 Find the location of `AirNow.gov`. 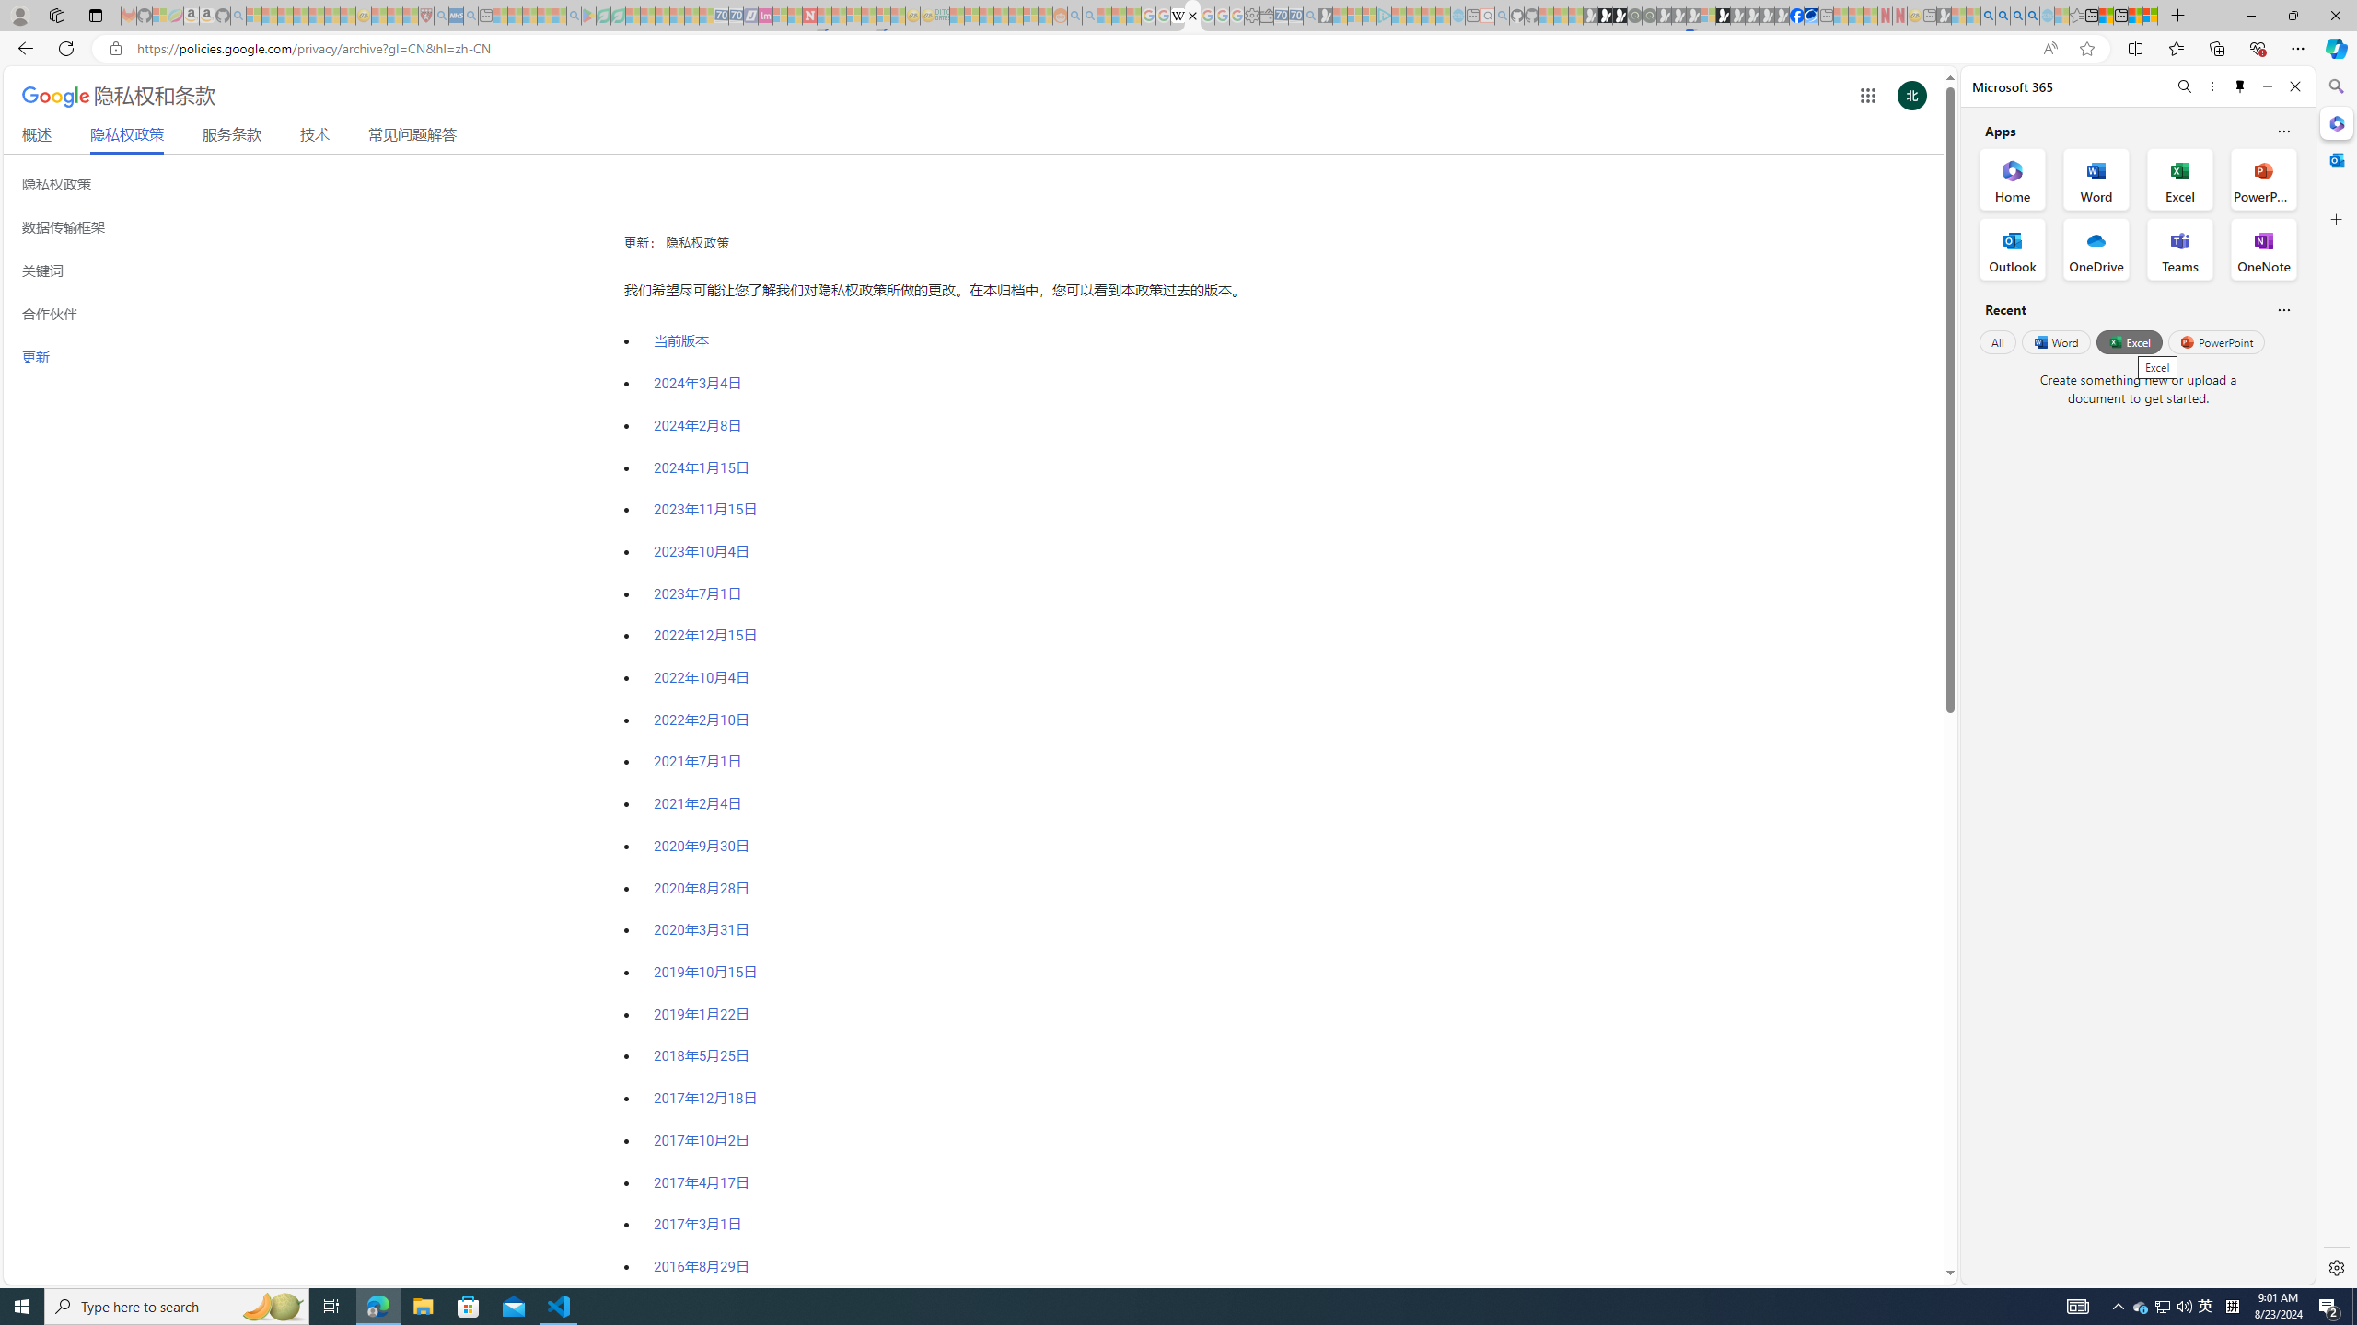

AirNow.gov is located at coordinates (1811, 16).